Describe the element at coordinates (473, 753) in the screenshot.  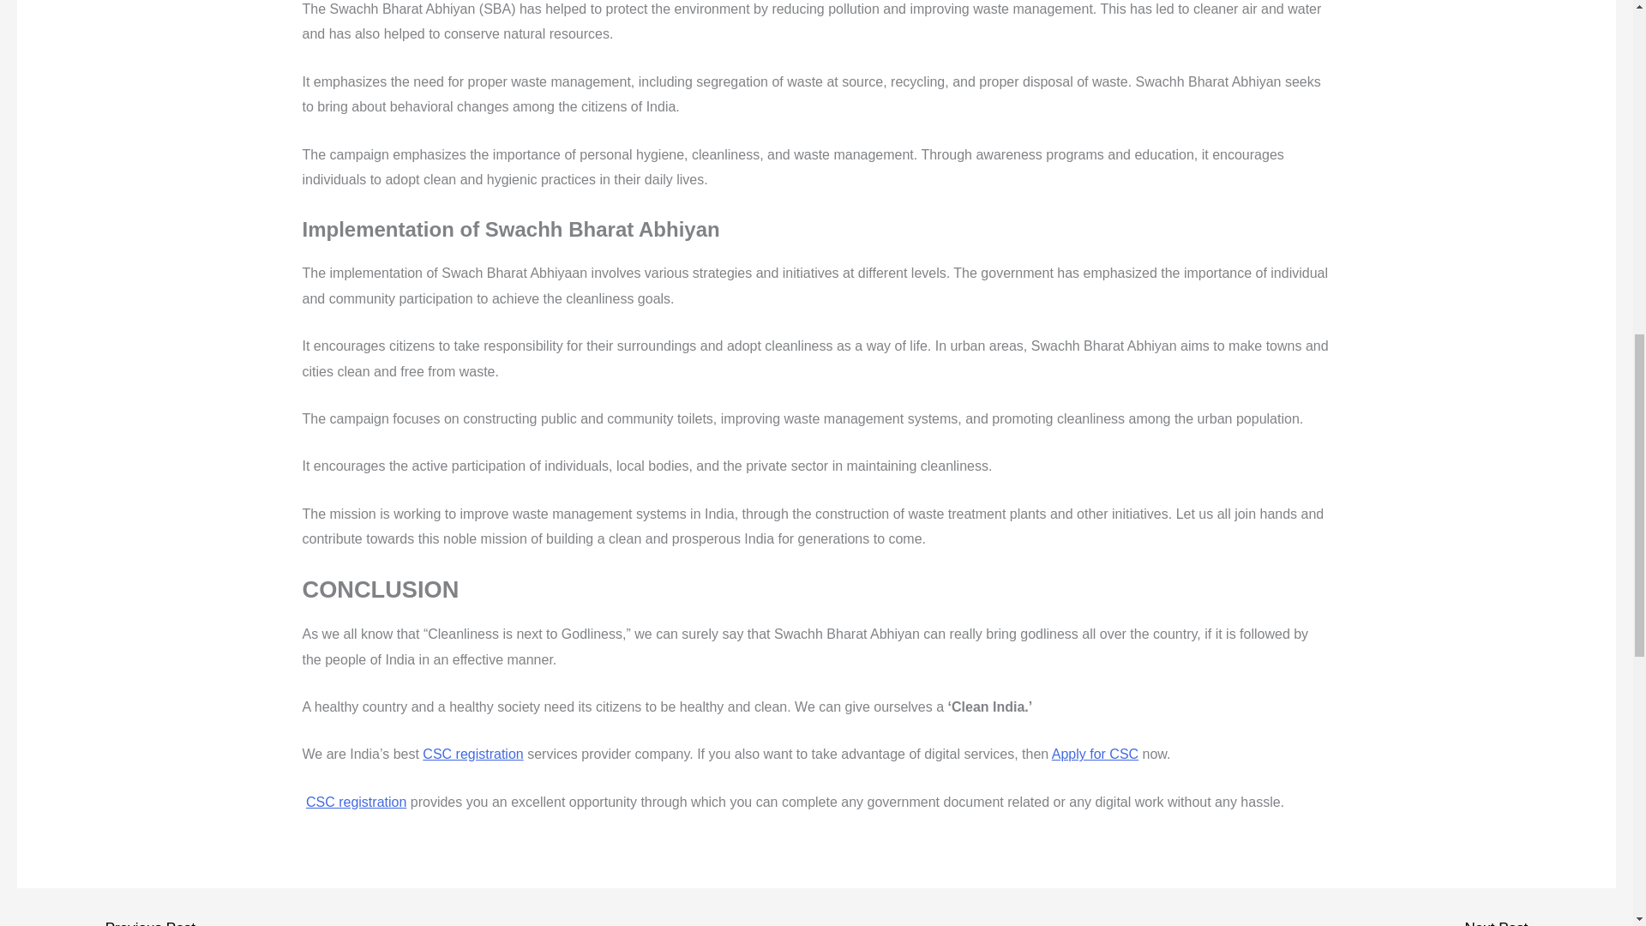
I see `CSC registration` at that location.